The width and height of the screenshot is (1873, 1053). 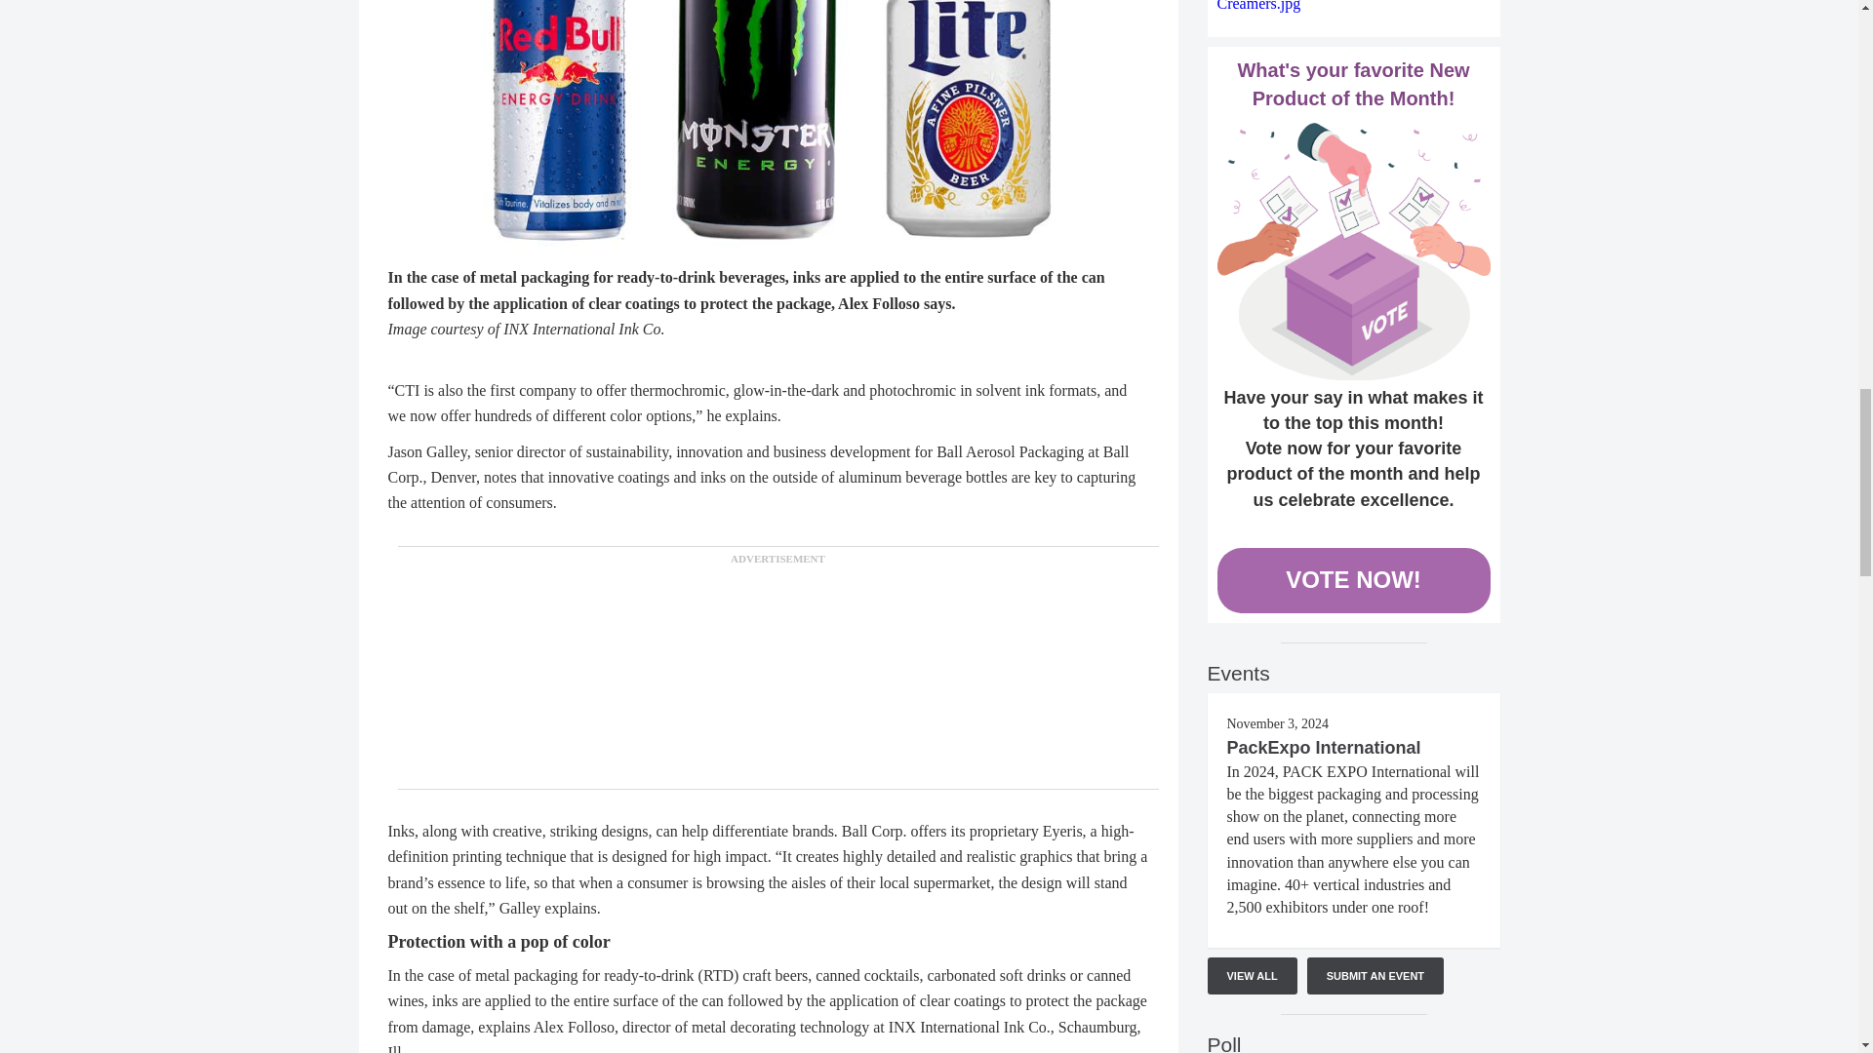 I want to click on Vote, so click(x=1354, y=252).